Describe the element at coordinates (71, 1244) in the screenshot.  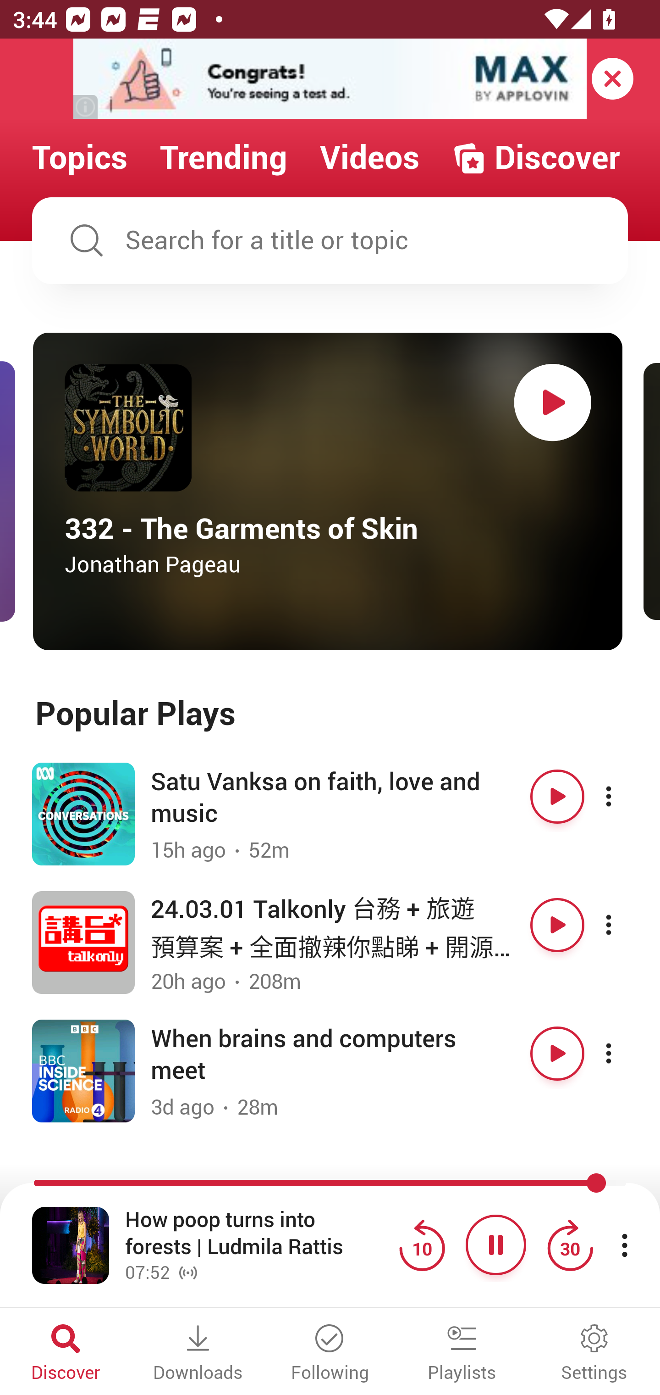
I see `Open fullscreen player` at that location.